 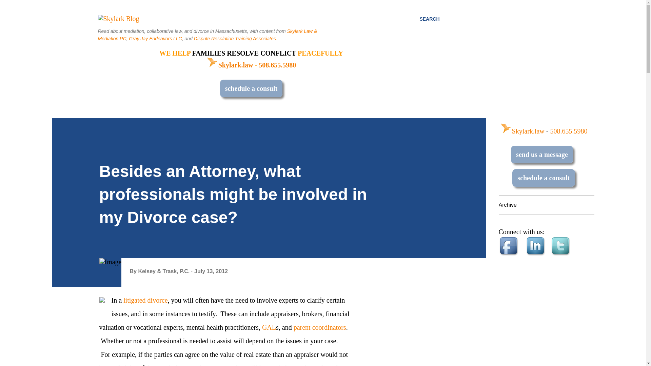 I want to click on Skylark.law, so click(x=230, y=65).